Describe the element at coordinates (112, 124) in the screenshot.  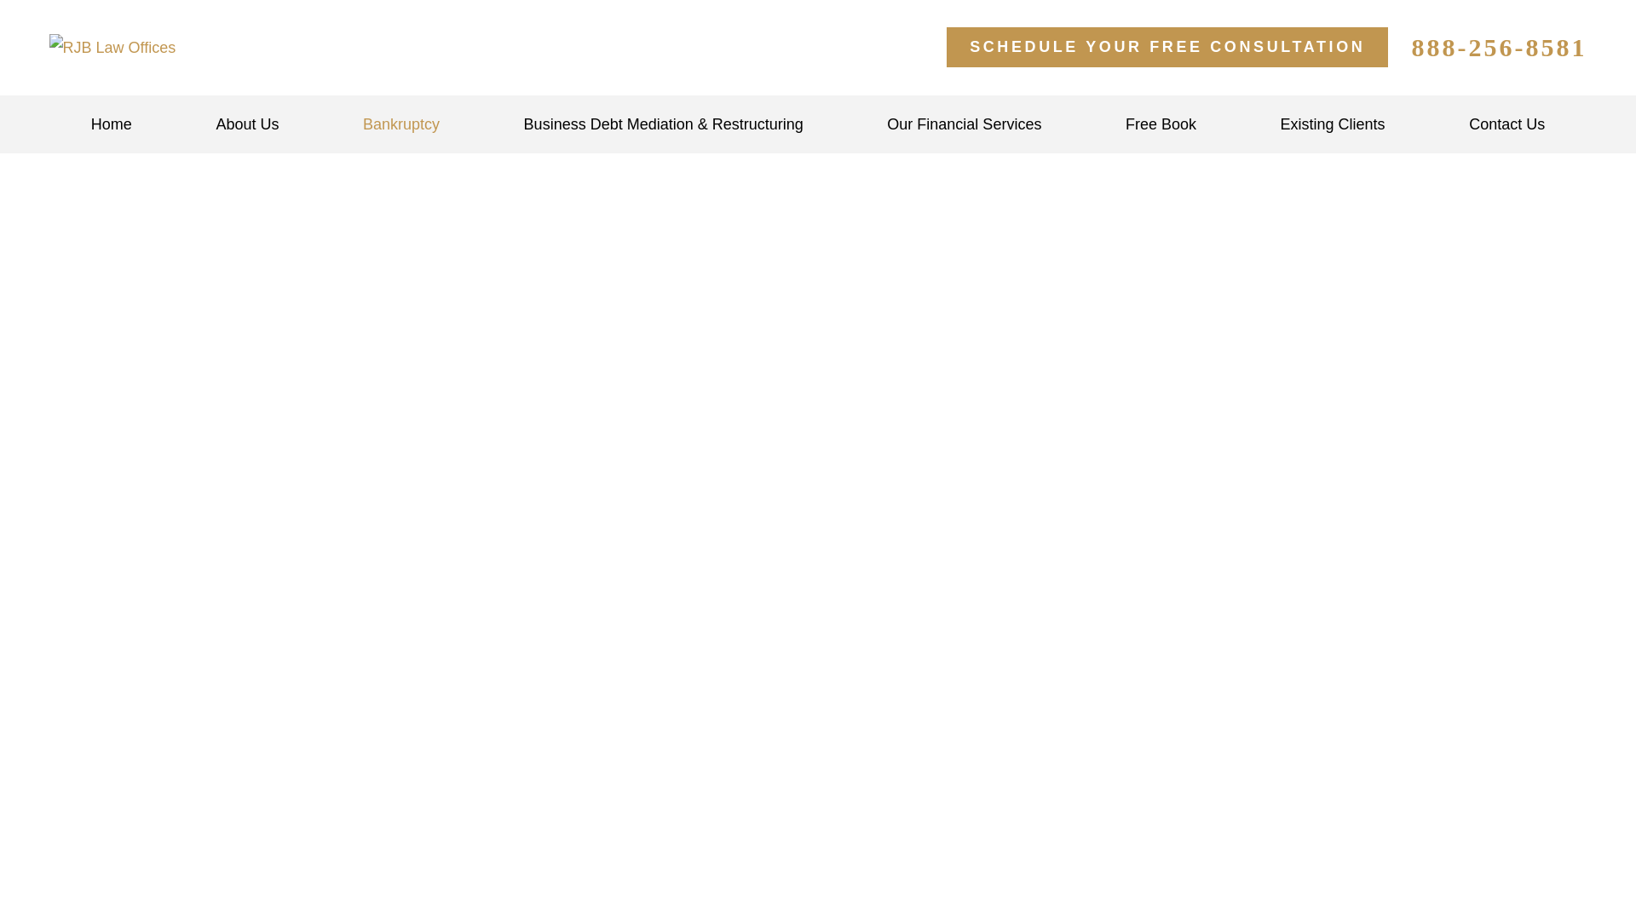
I see `Home` at that location.